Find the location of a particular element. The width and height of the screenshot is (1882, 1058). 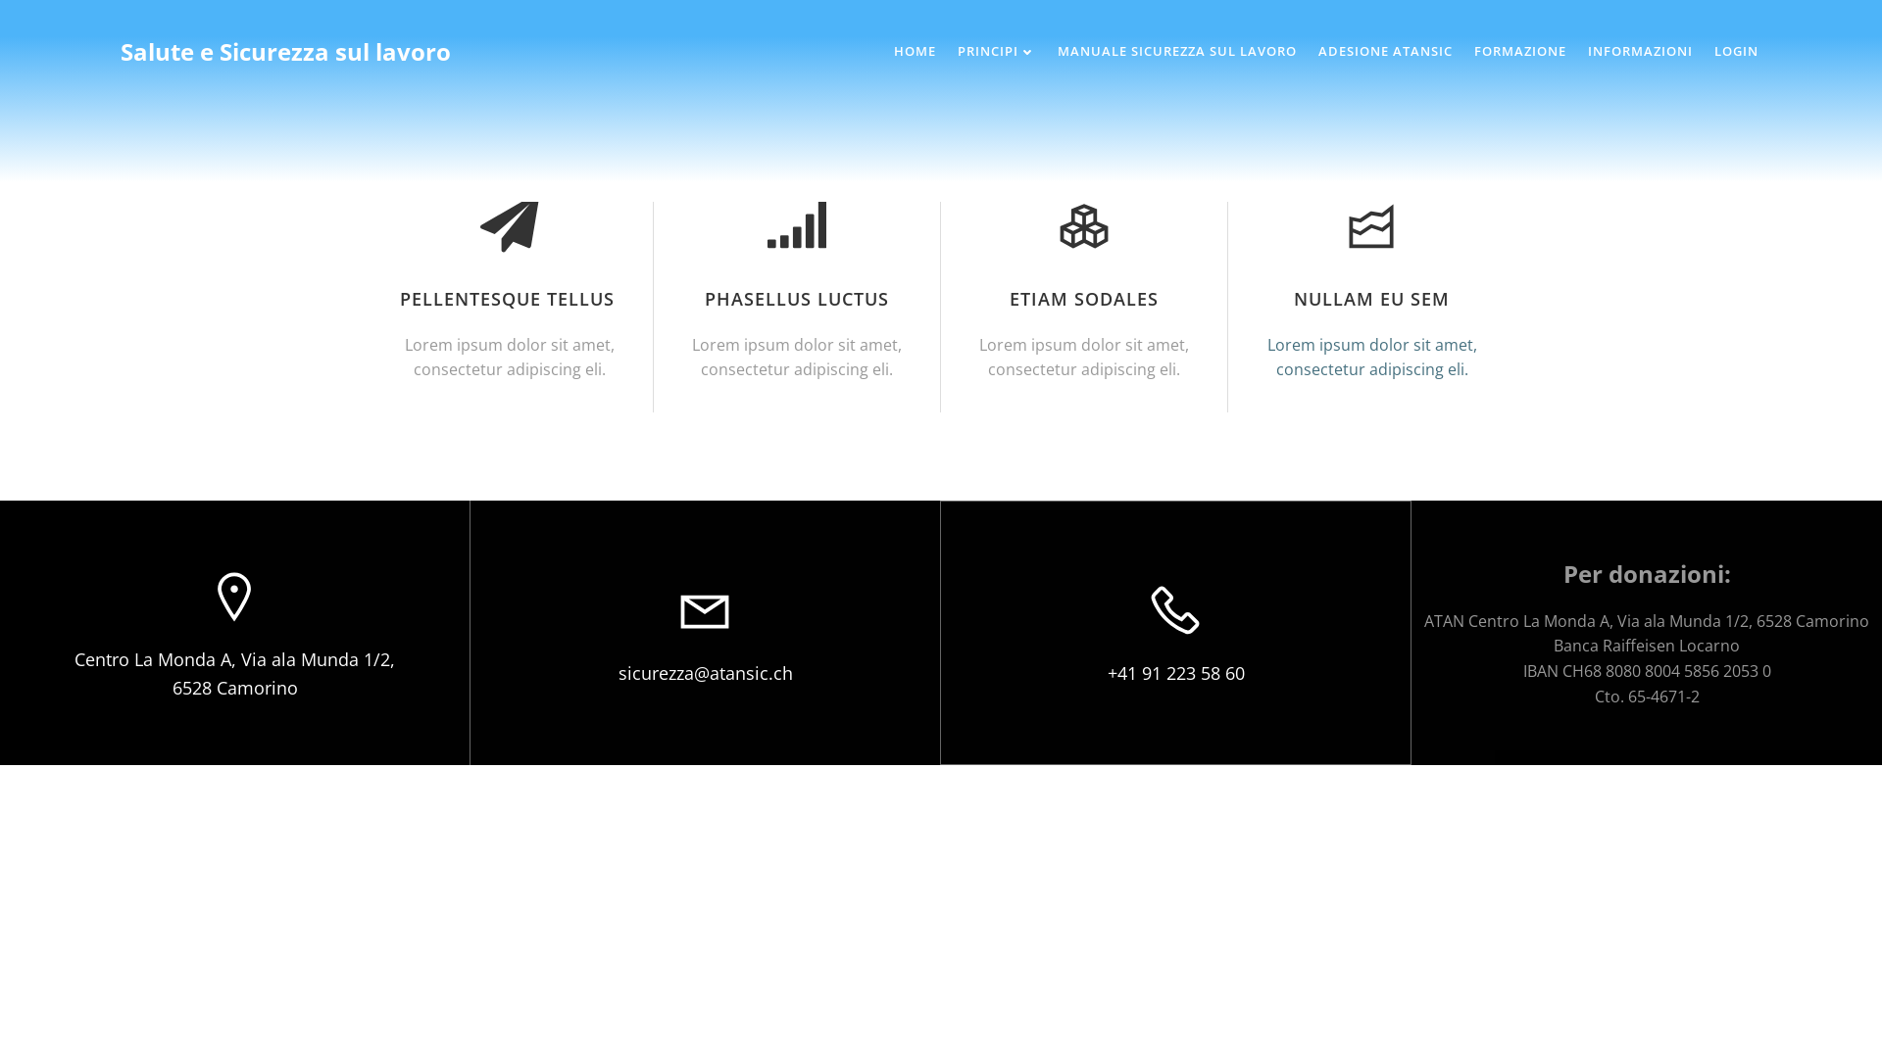

Salute e Sicurezza sul lavoro is located at coordinates (285, 52).